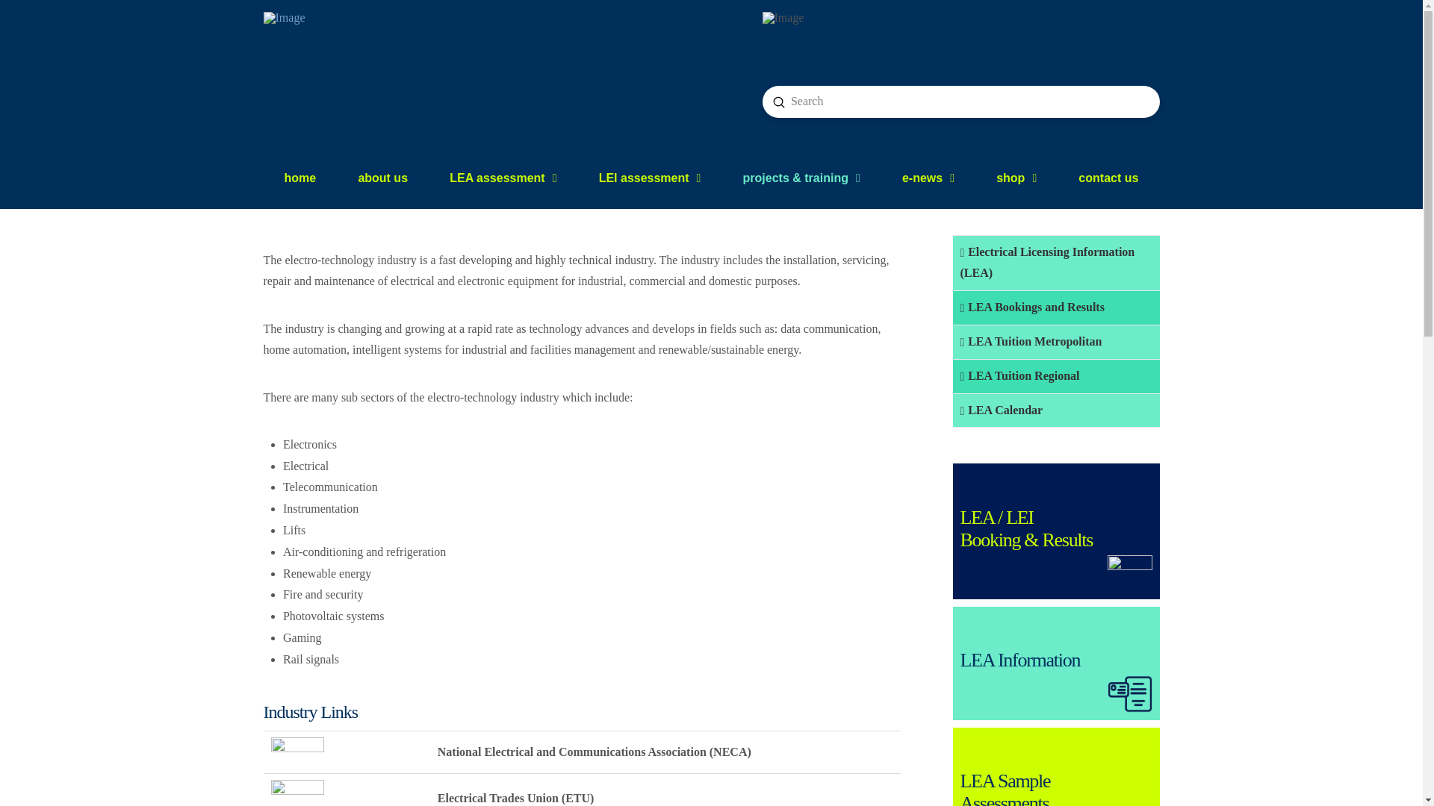 The image size is (1434, 806). What do you see at coordinates (300, 178) in the screenshot?
I see `home` at bounding box center [300, 178].